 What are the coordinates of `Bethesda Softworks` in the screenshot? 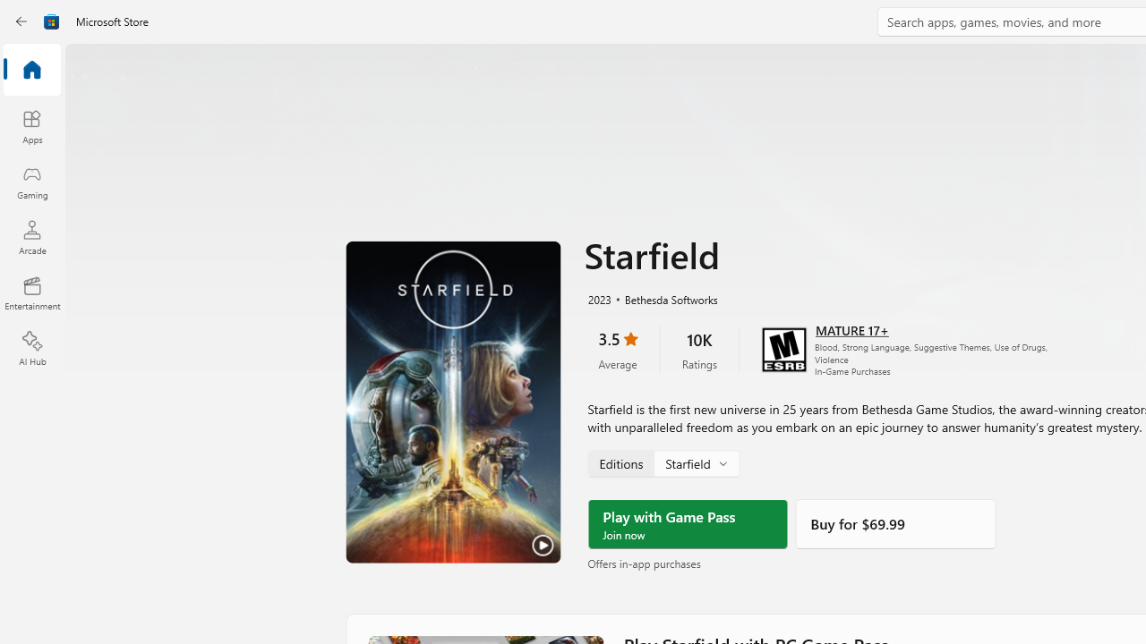 It's located at (663, 299).